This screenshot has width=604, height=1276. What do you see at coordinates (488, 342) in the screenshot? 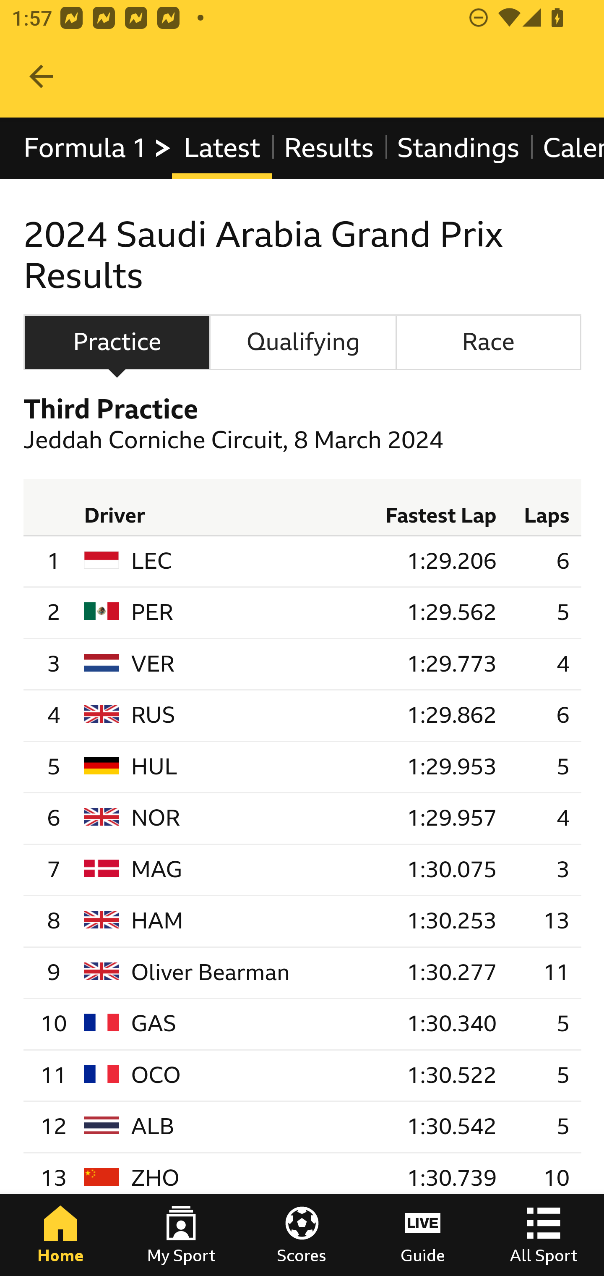
I see `Race` at bounding box center [488, 342].